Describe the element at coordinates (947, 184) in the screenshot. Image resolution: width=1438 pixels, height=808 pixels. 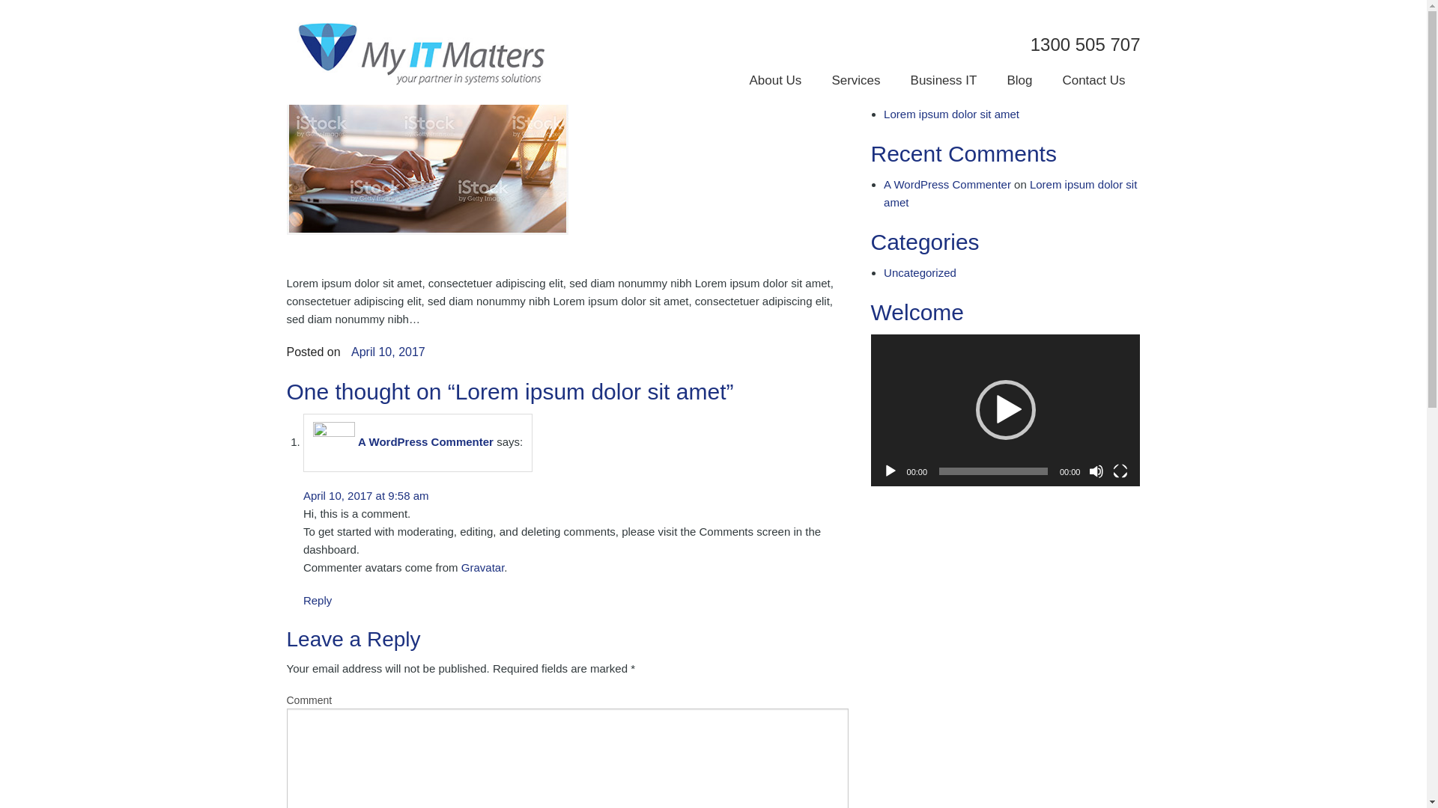
I see `A WordPress Commenter` at that location.